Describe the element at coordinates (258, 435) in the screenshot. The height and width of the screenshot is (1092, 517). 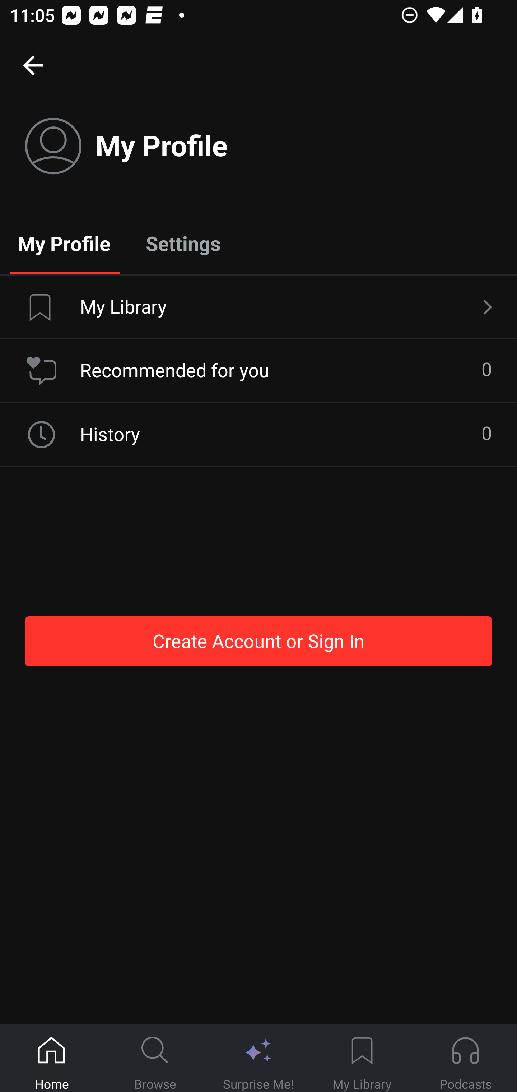
I see `History 0` at that location.